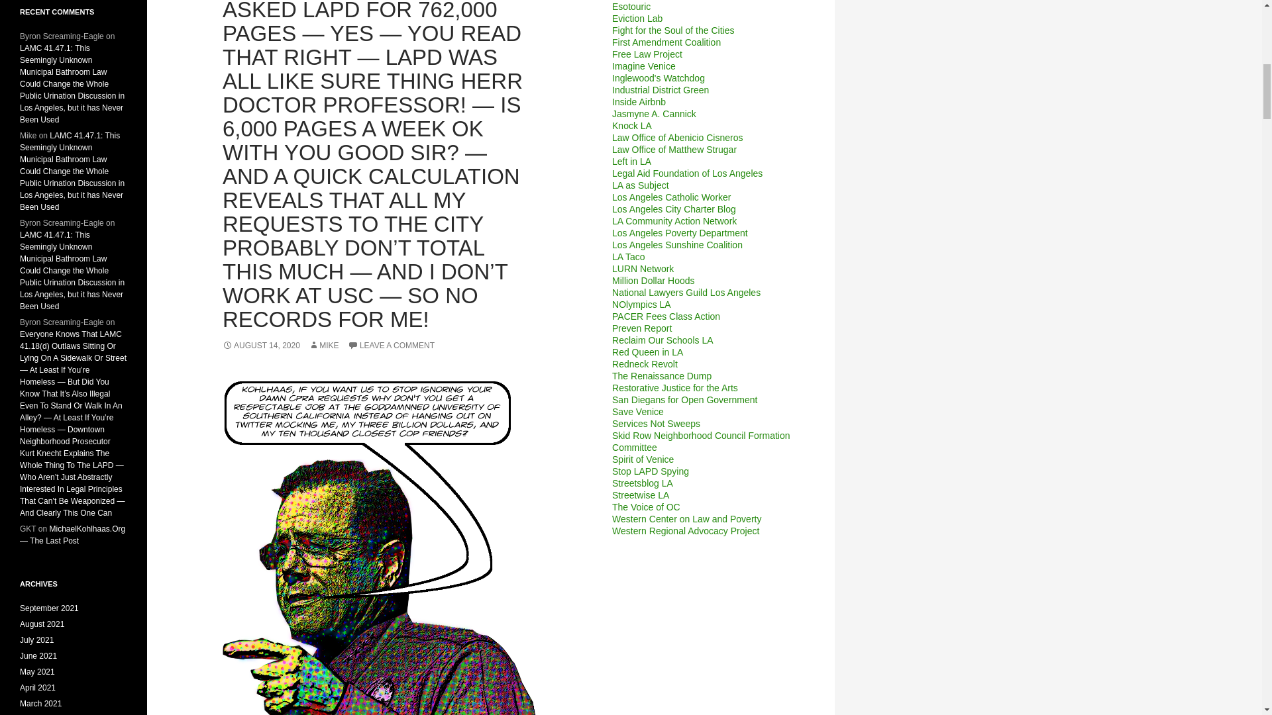 Image resolution: width=1272 pixels, height=715 pixels. I want to click on MIKE, so click(323, 346).